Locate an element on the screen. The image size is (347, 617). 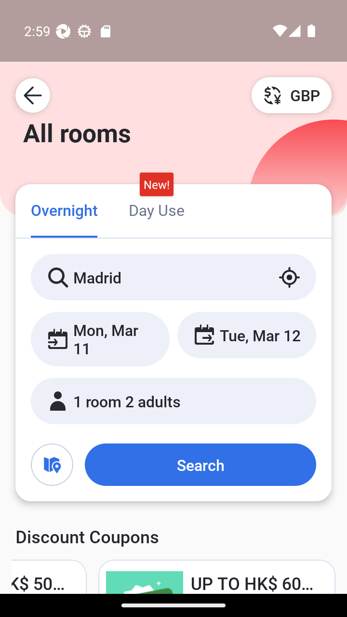
Mon, Mar 11 is located at coordinates (100, 339).